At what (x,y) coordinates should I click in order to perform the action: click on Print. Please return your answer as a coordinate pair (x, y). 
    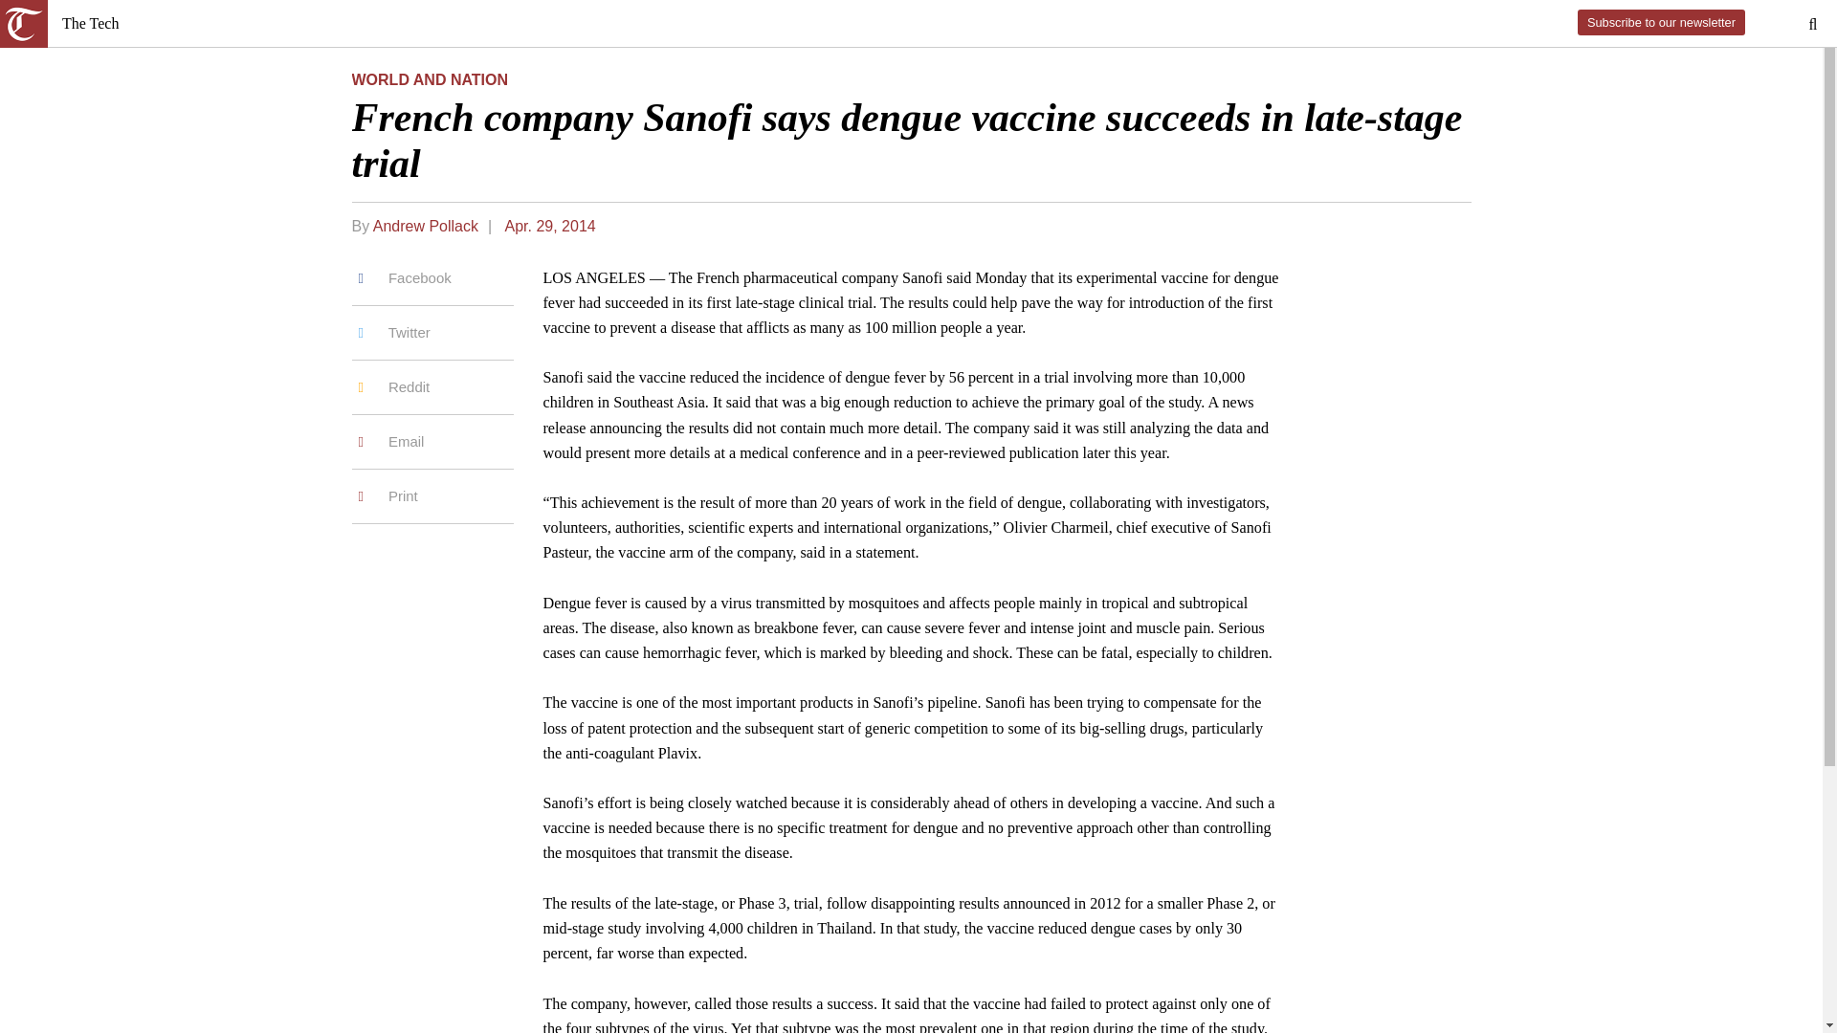
    Looking at the image, I should click on (432, 496).